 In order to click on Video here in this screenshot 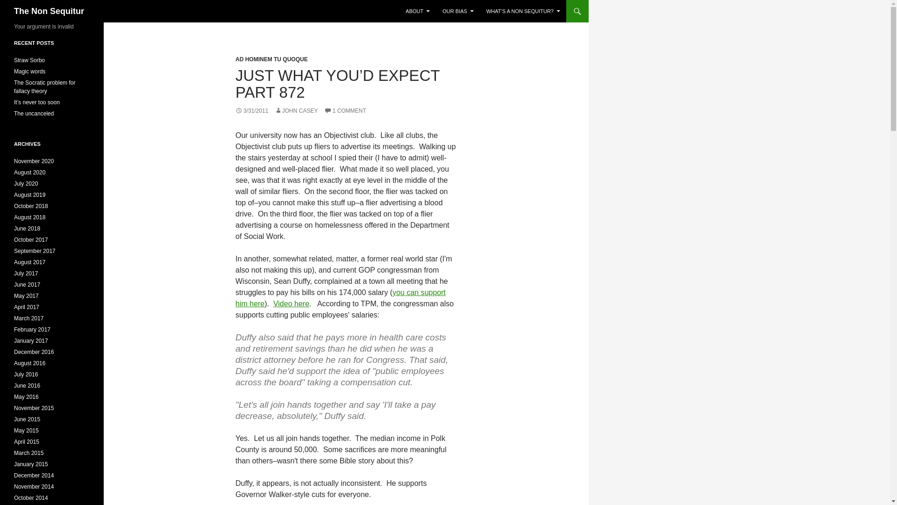, I will do `click(292, 303)`.